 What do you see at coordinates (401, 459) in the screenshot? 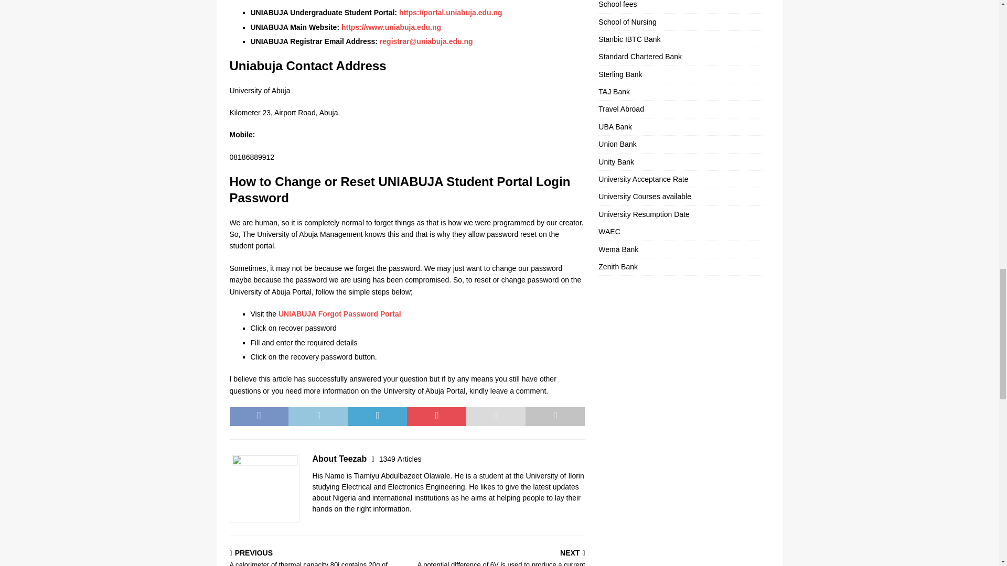
I see `More articles written by Teezab'` at bounding box center [401, 459].